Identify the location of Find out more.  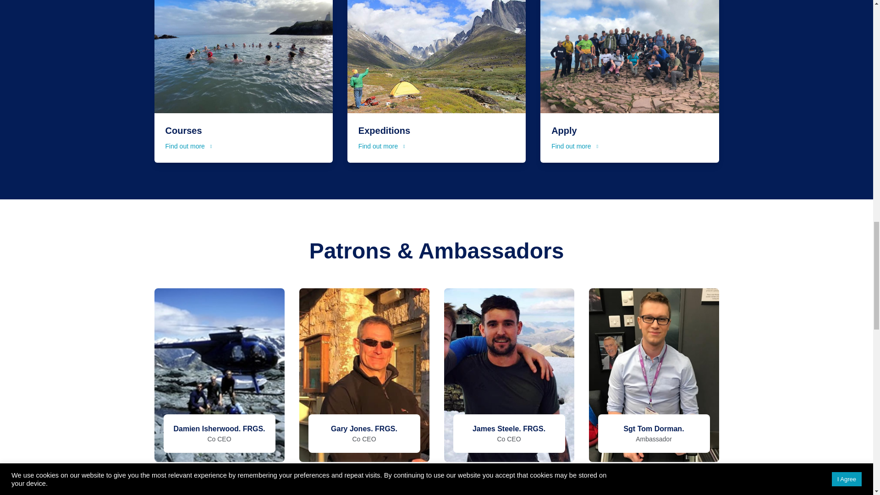
(575, 146).